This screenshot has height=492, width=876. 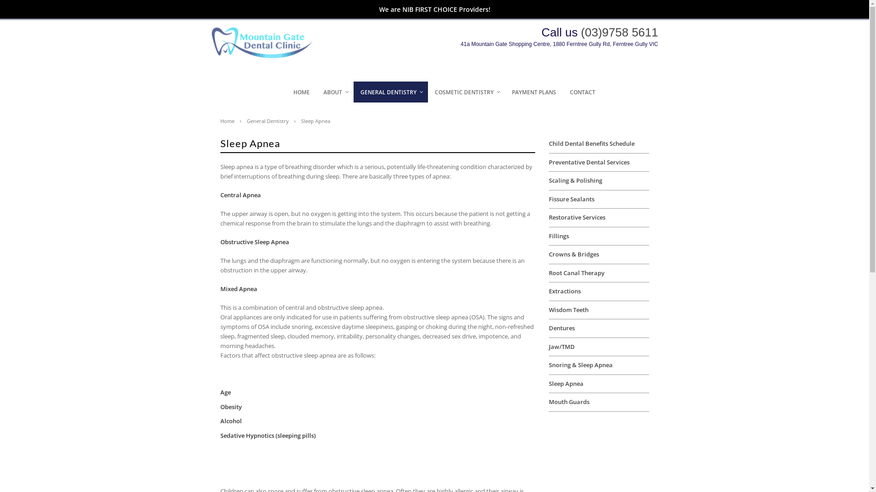 What do you see at coordinates (571, 199) in the screenshot?
I see `Fissure Sealants` at bounding box center [571, 199].